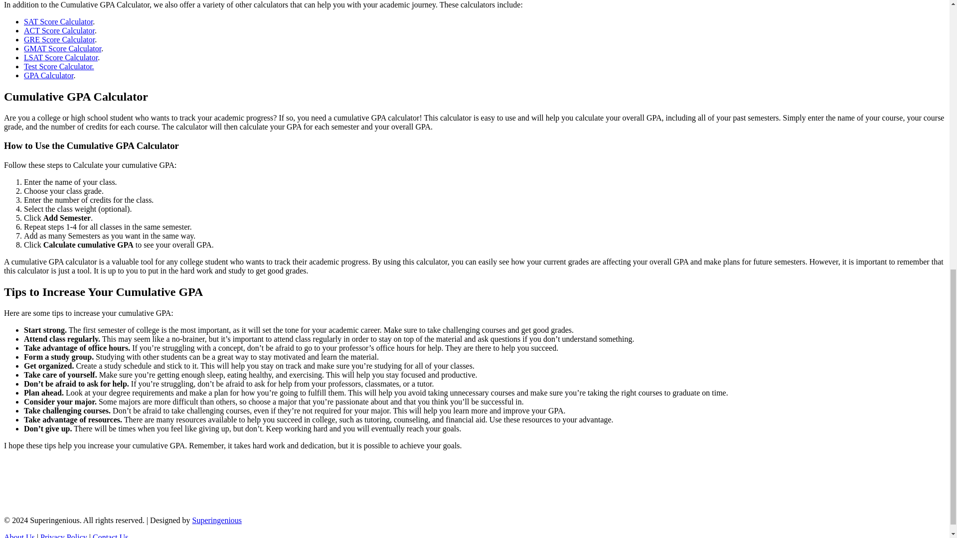 This screenshot has width=957, height=538. What do you see at coordinates (59, 30) in the screenshot?
I see `ACT Score Calculator` at bounding box center [59, 30].